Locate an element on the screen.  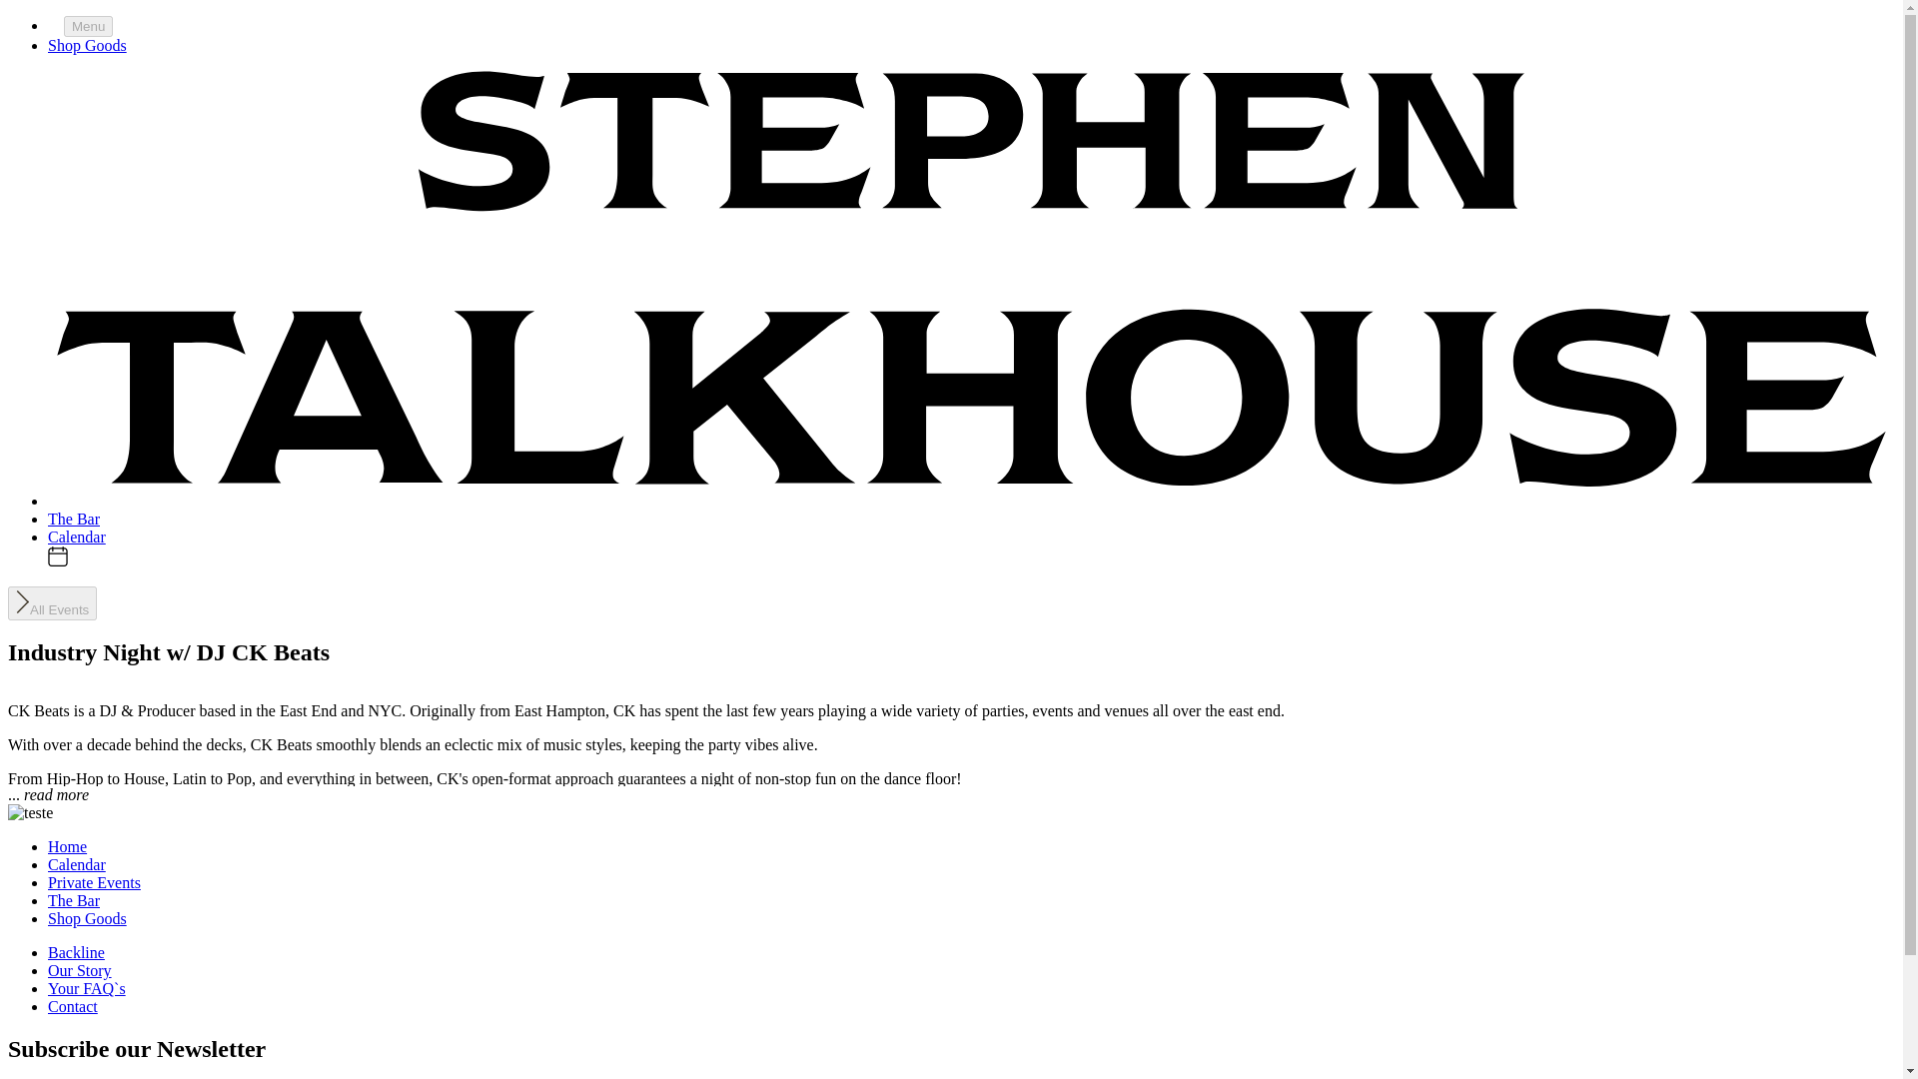
All Events is located at coordinates (52, 601).